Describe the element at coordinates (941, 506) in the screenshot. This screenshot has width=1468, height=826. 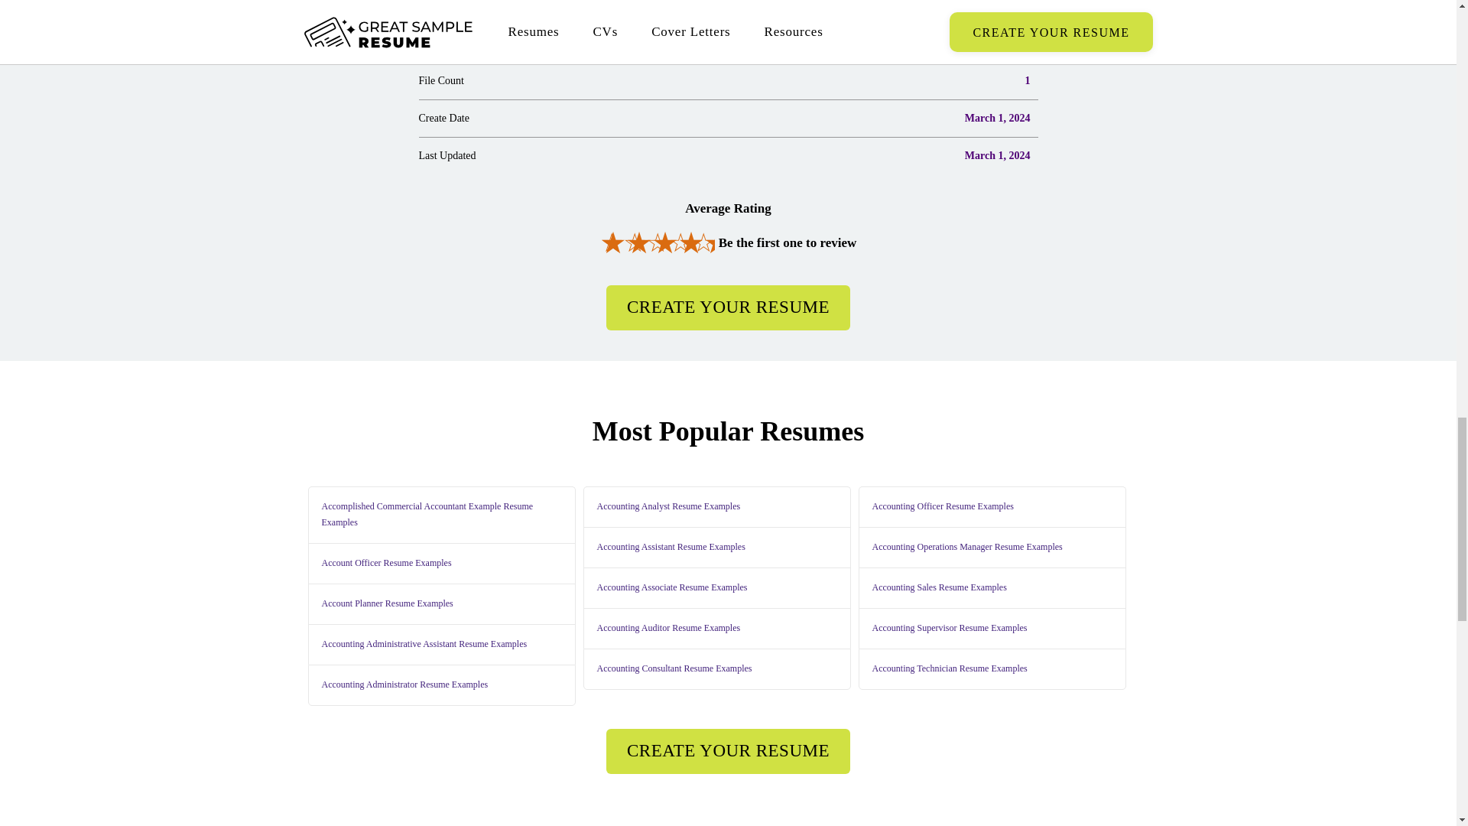
I see `Accounting Officer Resume` at that location.